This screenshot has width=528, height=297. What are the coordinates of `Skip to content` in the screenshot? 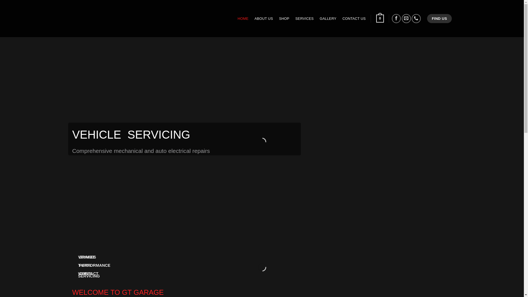 It's located at (0, 0).